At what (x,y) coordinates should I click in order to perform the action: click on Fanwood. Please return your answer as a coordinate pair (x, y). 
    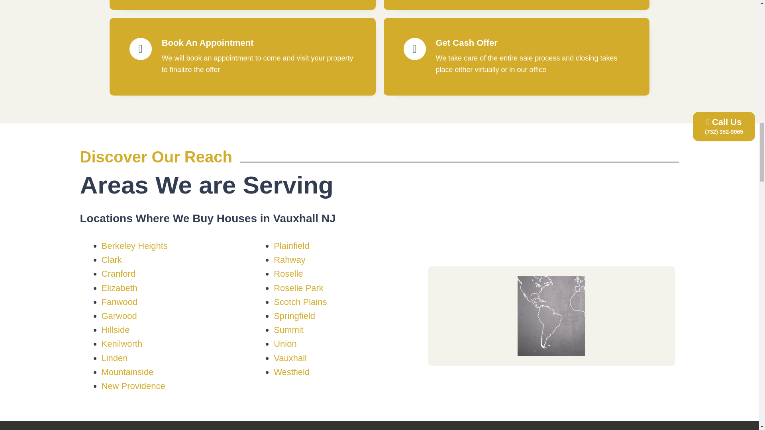
    Looking at the image, I should click on (119, 302).